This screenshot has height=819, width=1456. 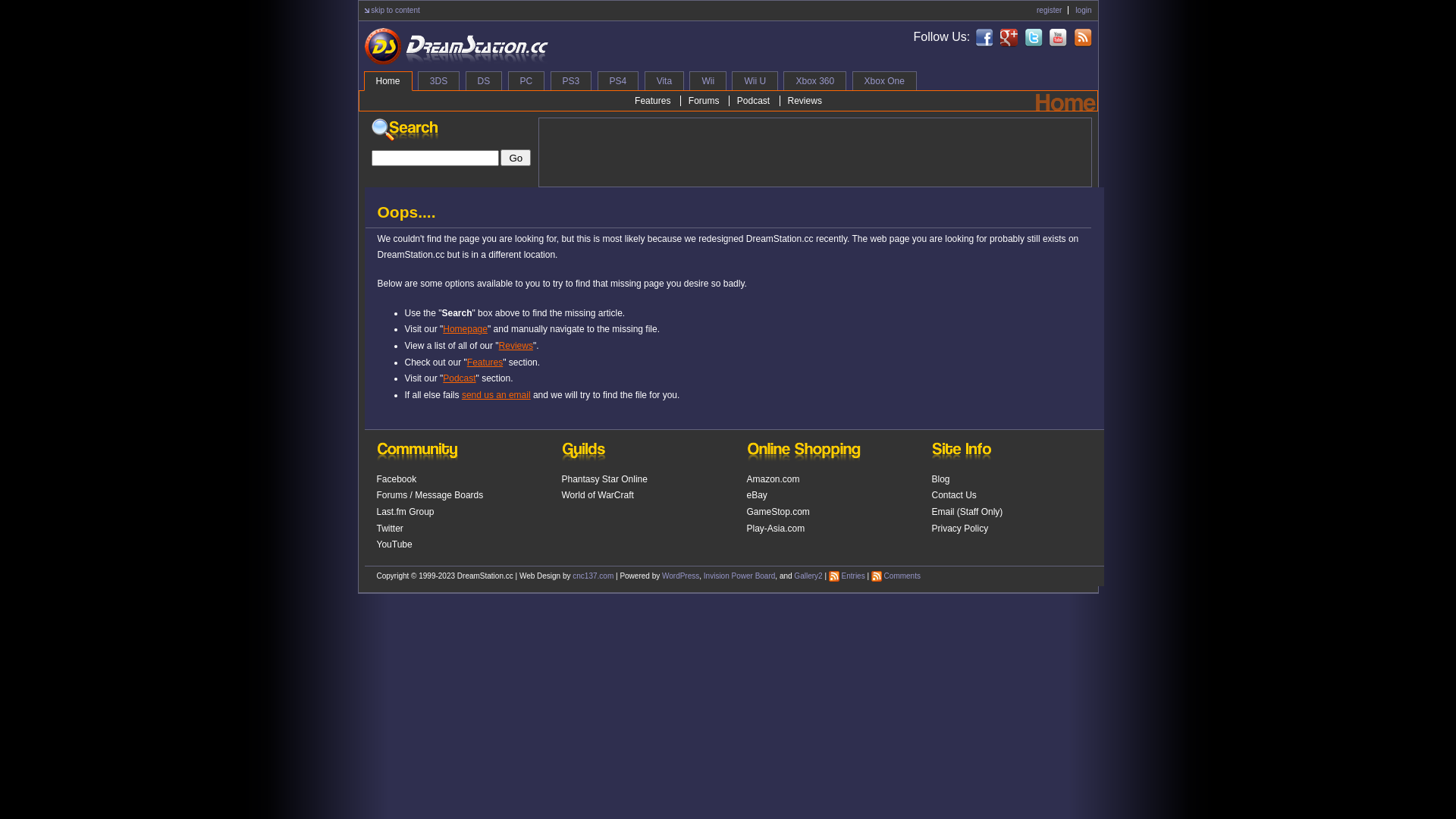 I want to click on GameStop.com, so click(x=777, y=512).